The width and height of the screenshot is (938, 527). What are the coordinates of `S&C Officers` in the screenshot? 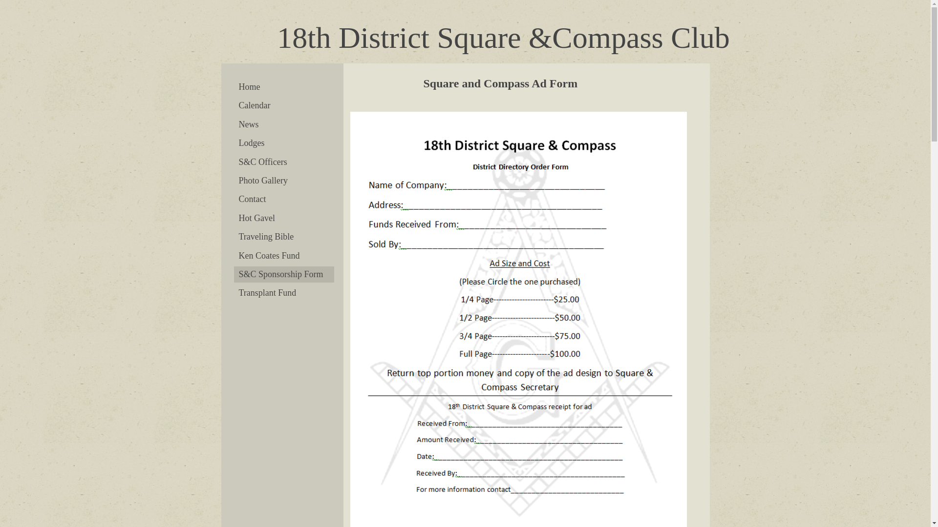 It's located at (283, 162).